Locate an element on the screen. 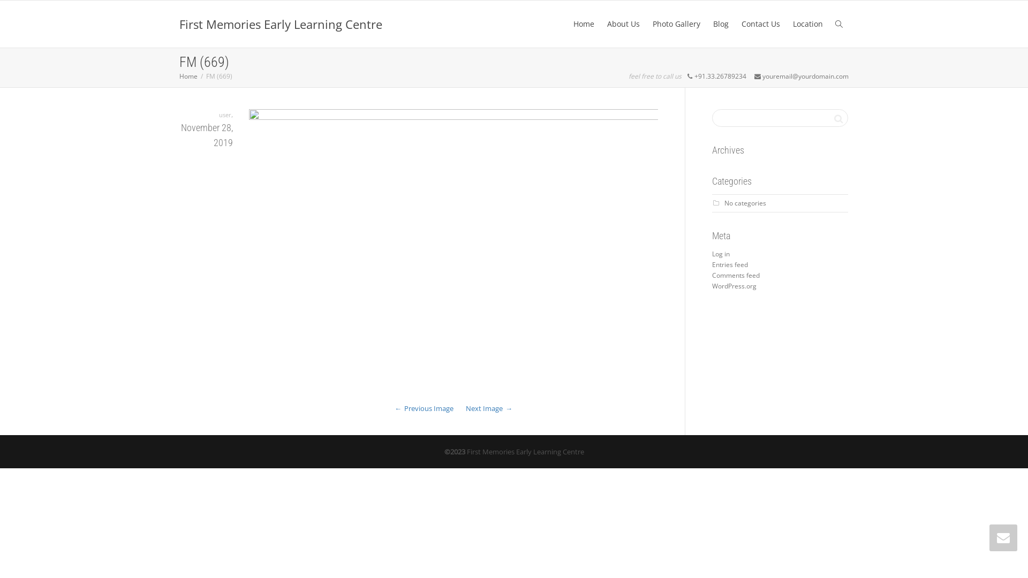 Image resolution: width=1028 pixels, height=578 pixels. Entries feed is located at coordinates (730, 264).